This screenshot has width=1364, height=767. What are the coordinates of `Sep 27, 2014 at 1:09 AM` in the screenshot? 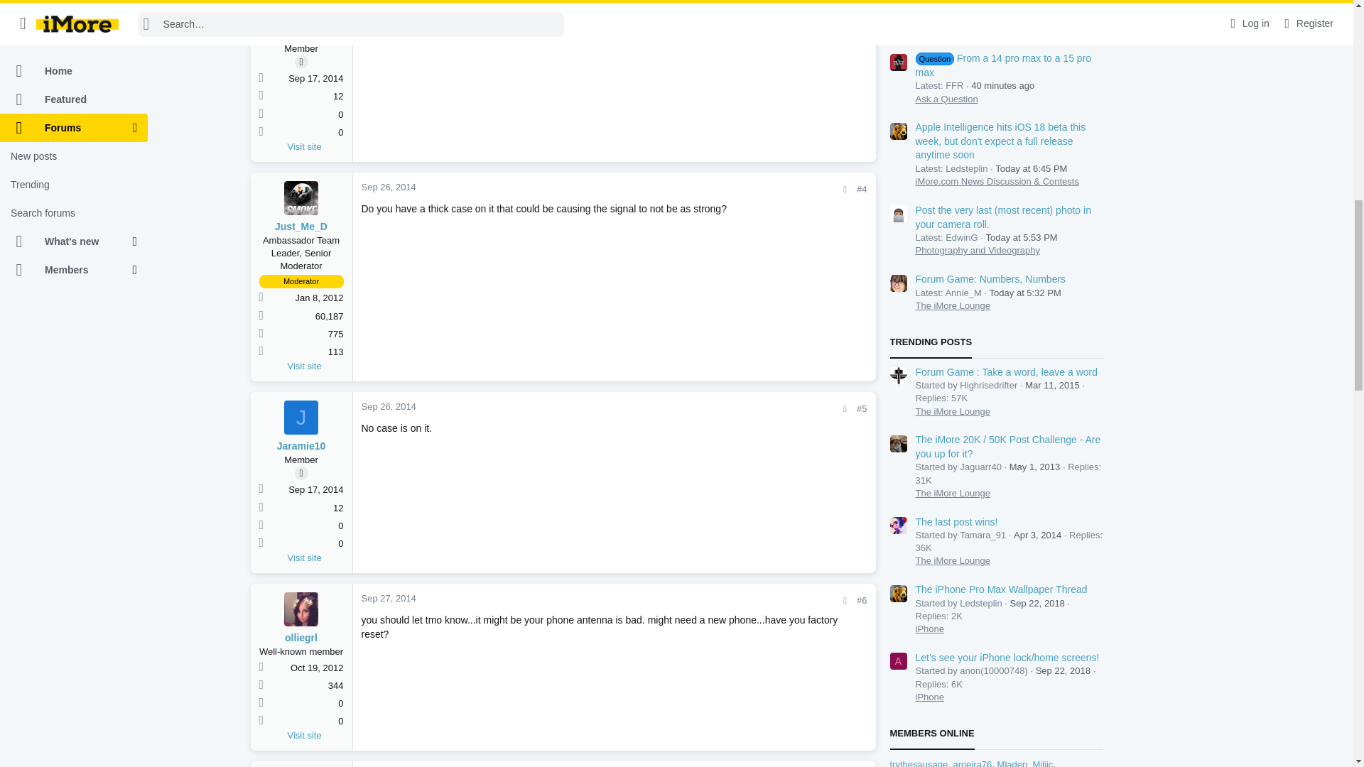 It's located at (388, 598).